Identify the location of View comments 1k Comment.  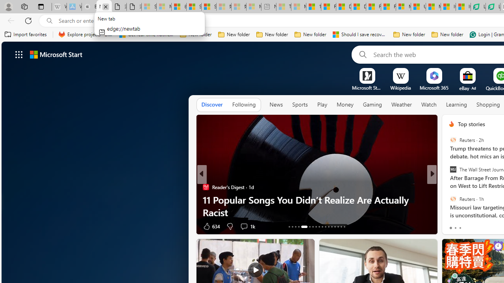
(247, 226).